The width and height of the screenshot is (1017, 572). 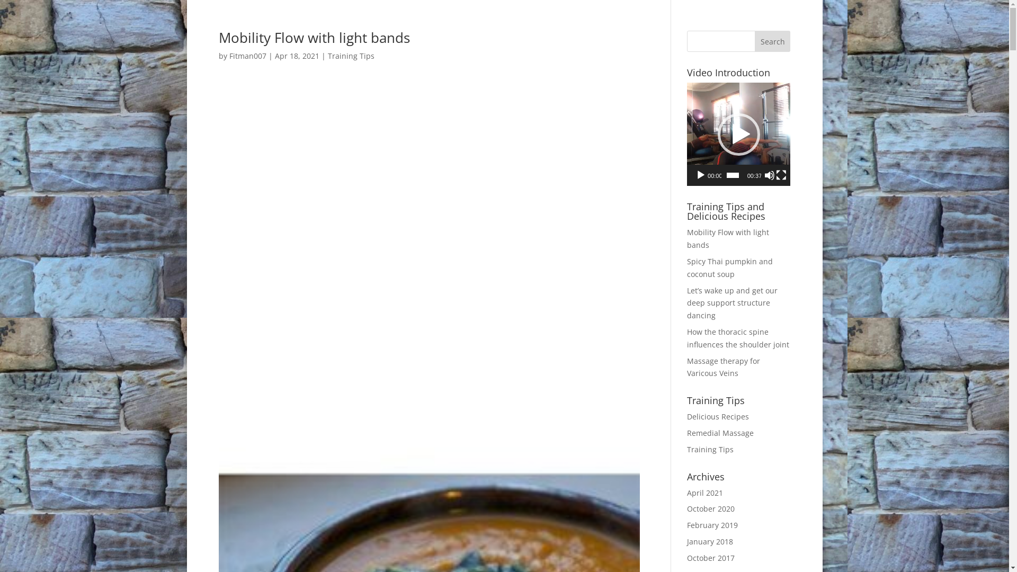 What do you see at coordinates (710, 449) in the screenshot?
I see `Training Tips` at bounding box center [710, 449].